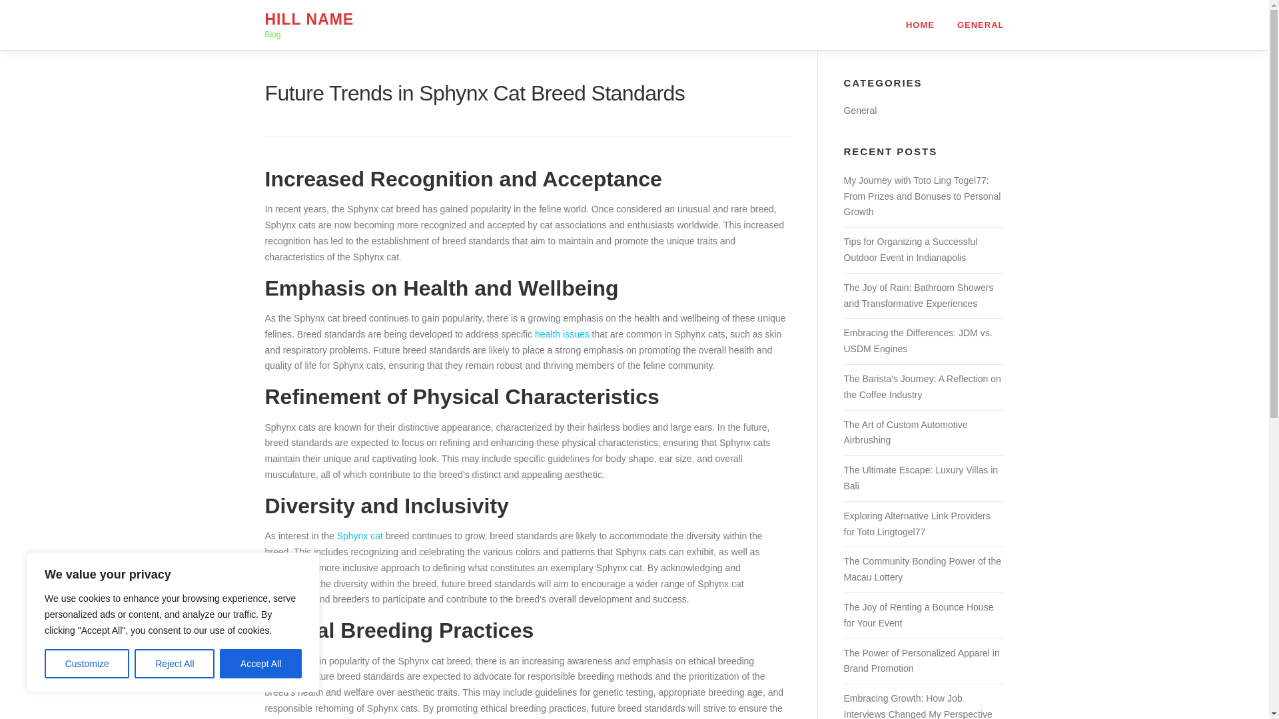 This screenshot has width=1279, height=719. What do you see at coordinates (922, 569) in the screenshot?
I see `The Community Bonding Power of the Macau Lottery` at bounding box center [922, 569].